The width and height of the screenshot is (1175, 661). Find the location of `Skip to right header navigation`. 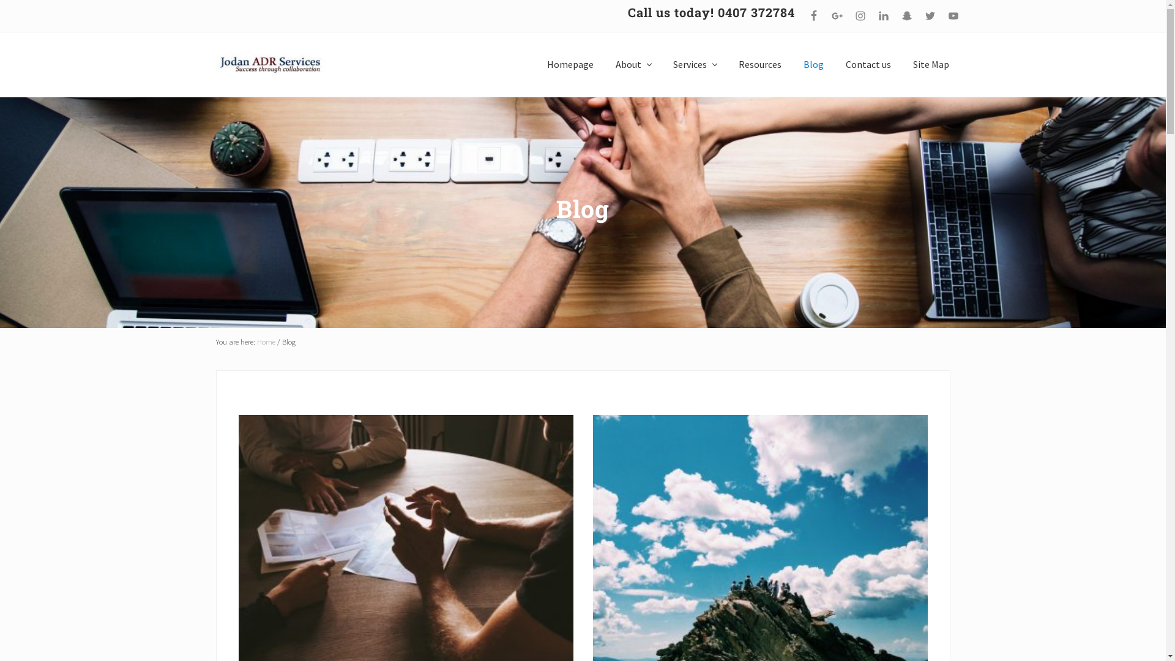

Skip to right header navigation is located at coordinates (0, 0).